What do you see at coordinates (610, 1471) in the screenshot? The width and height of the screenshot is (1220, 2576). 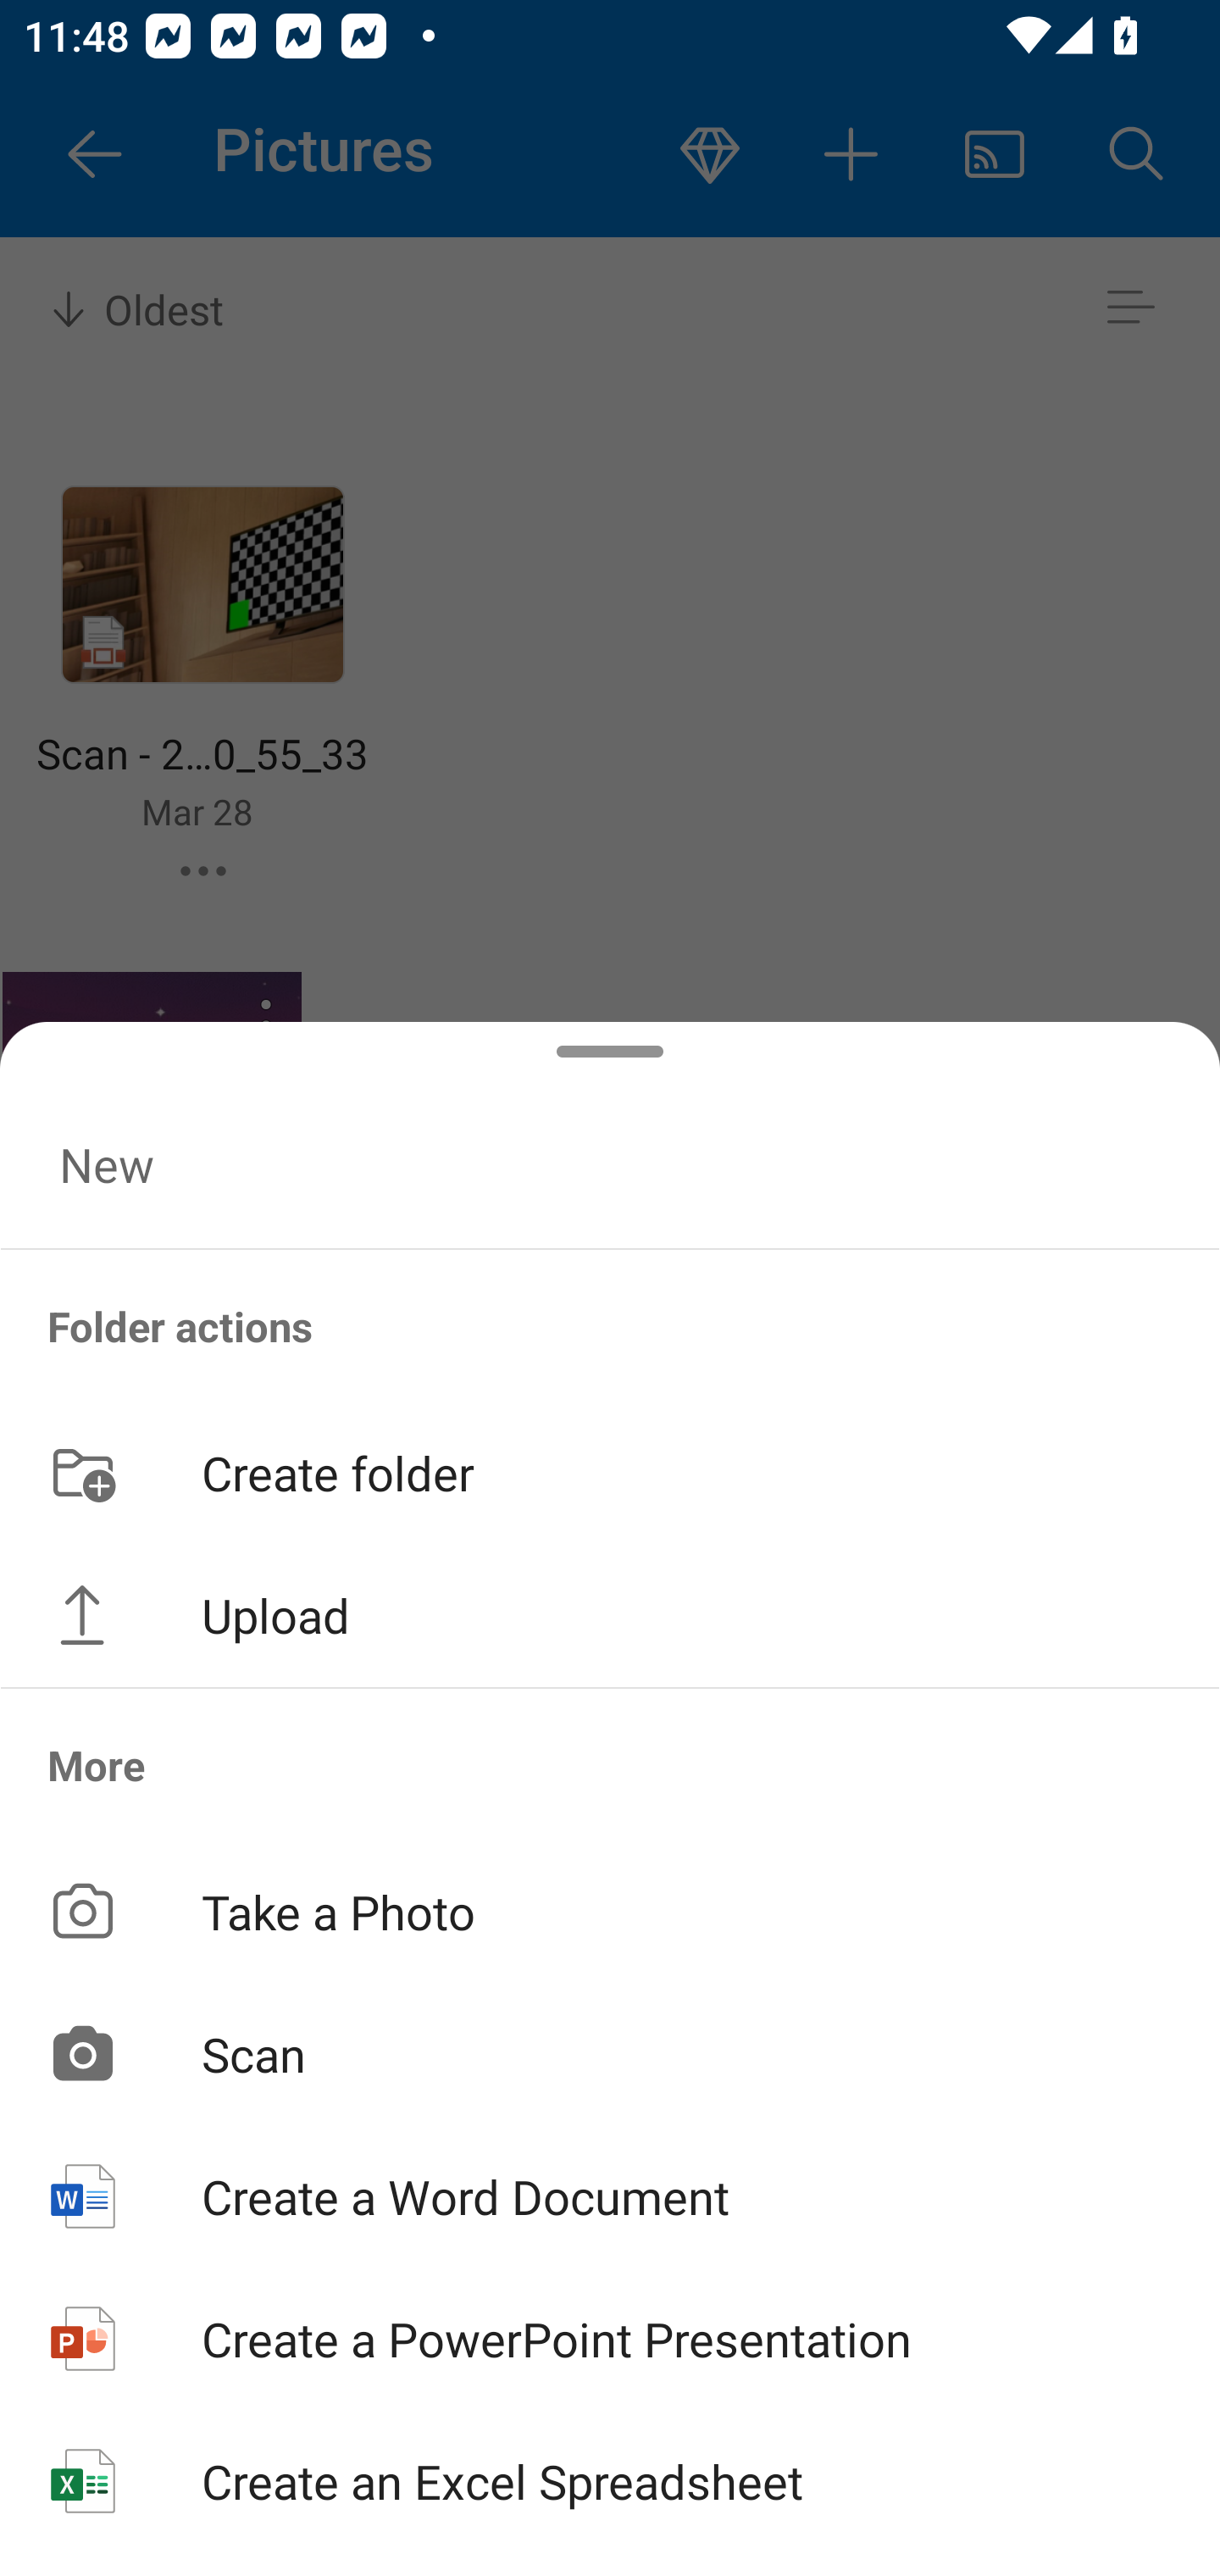 I see `Create folder button Create folder` at bounding box center [610, 1471].